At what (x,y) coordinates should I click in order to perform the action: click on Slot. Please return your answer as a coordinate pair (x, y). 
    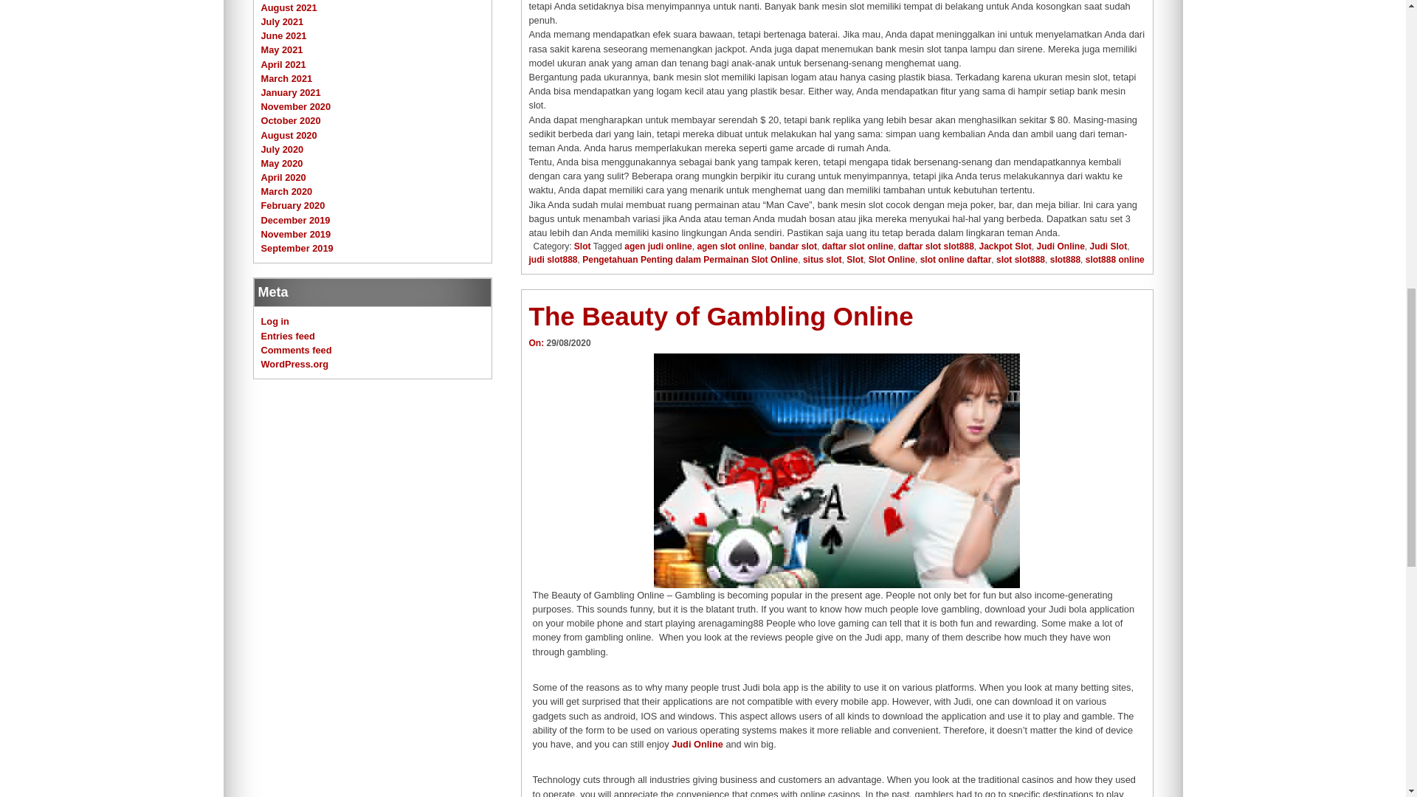
    Looking at the image, I should click on (855, 259).